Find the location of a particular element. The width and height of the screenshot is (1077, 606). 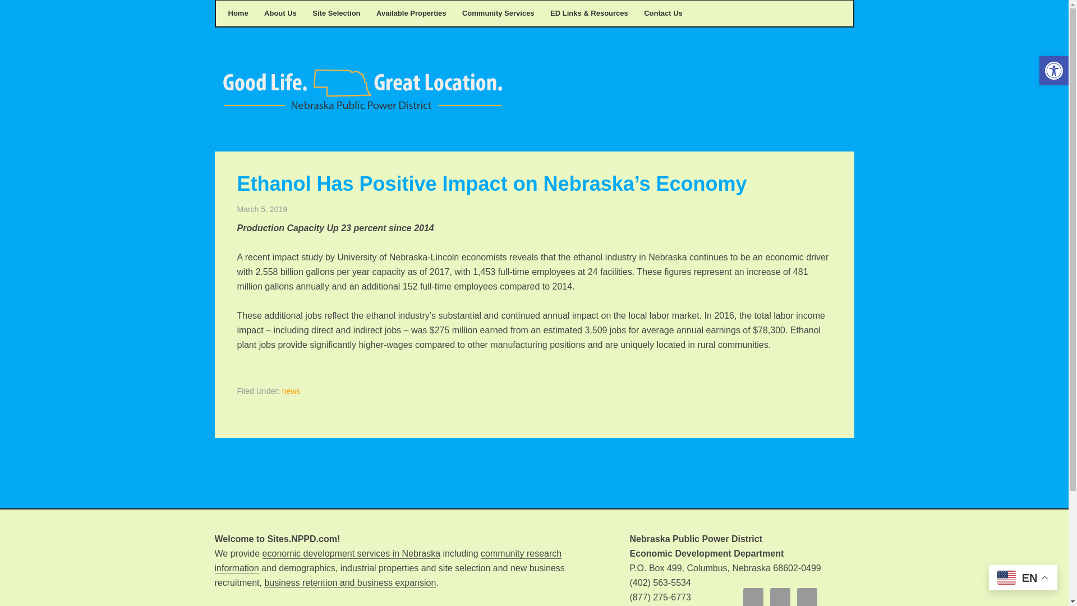

Community Services is located at coordinates (498, 13).